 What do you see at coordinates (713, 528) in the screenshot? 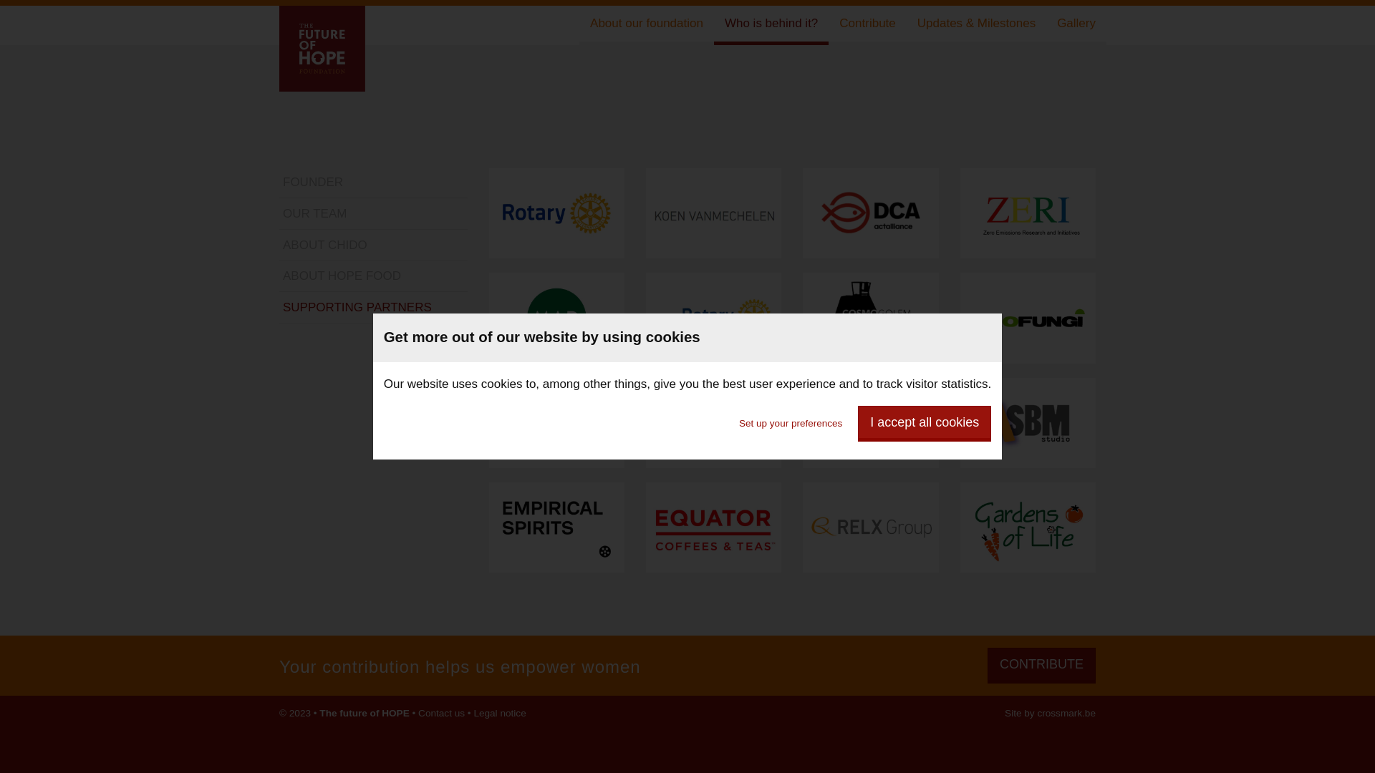
I see `Equator Coffees & Teas` at bounding box center [713, 528].